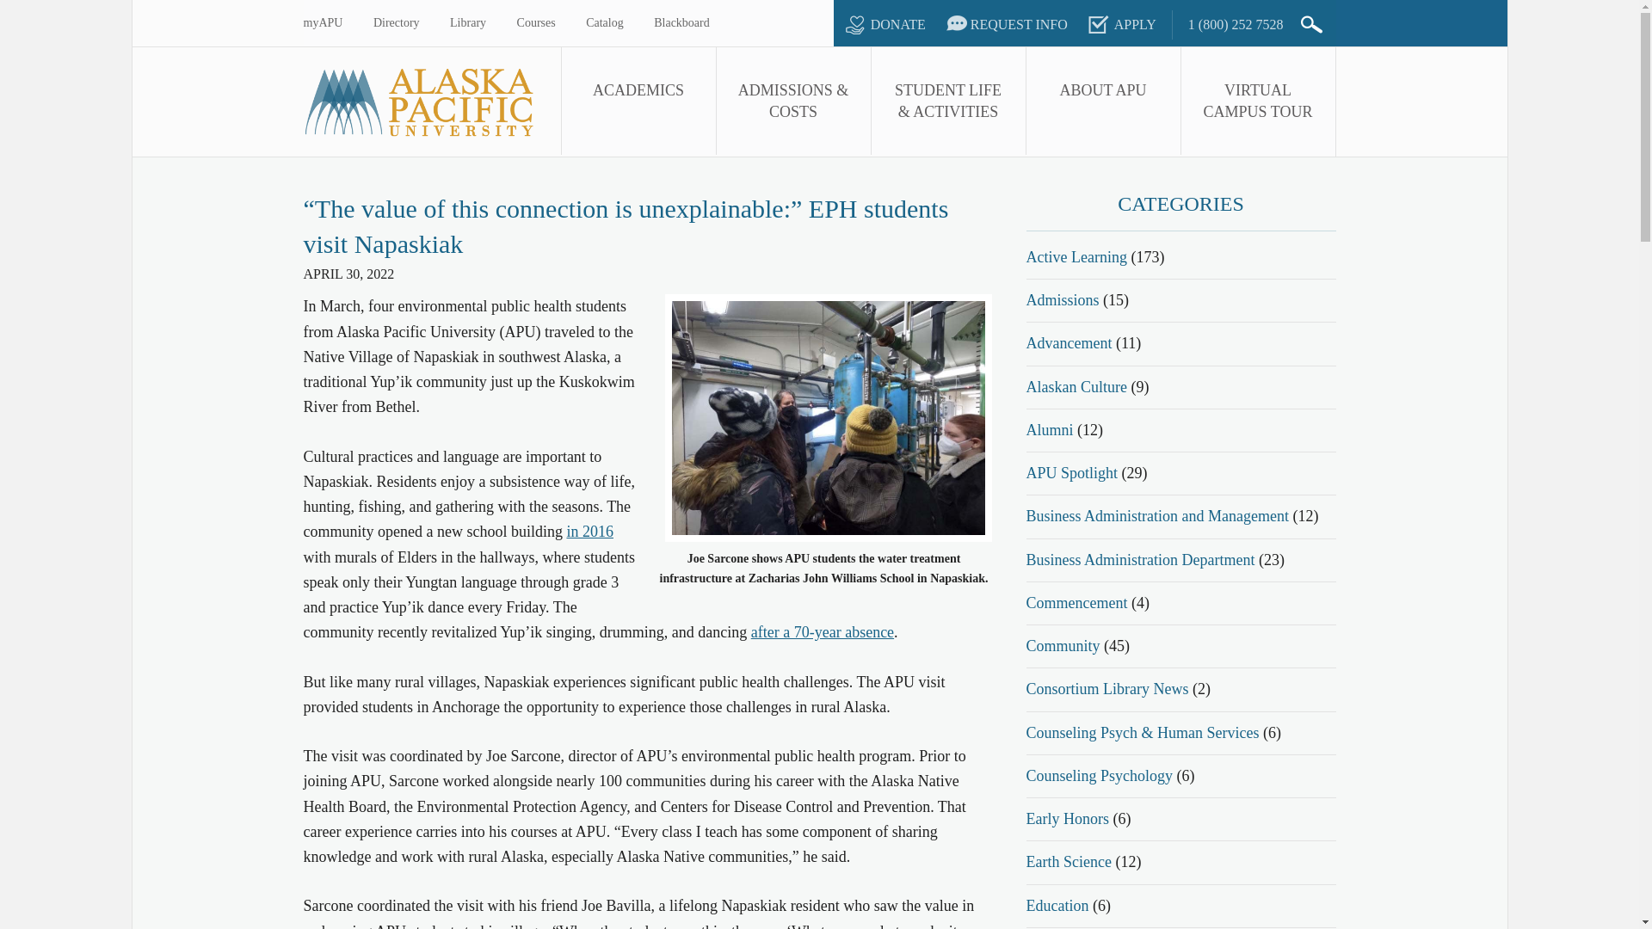  I want to click on REQUEST INFO, so click(1004, 24).